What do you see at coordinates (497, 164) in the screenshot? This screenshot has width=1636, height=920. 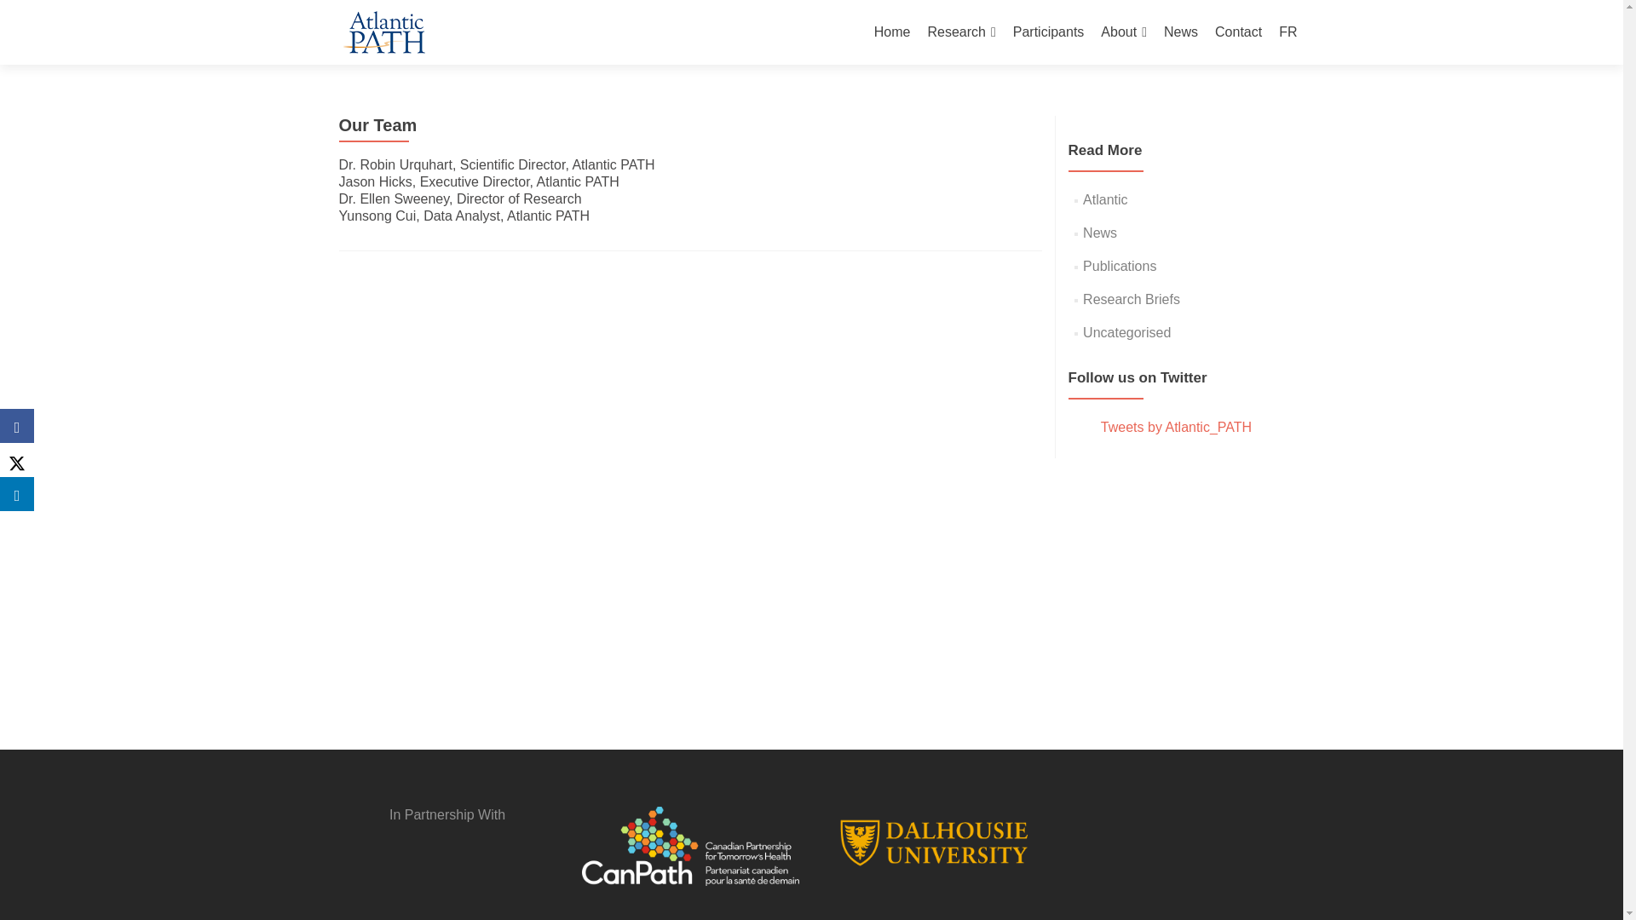 I see `Dr. Robin Urquhart, Scientific Director, Atlantic PATH` at bounding box center [497, 164].